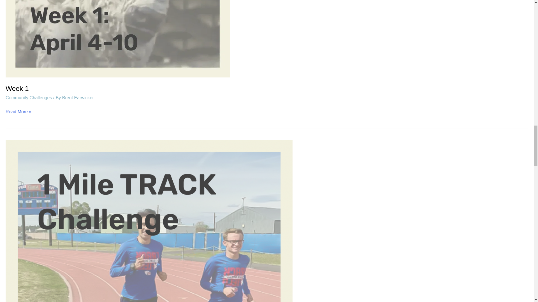  What do you see at coordinates (78, 98) in the screenshot?
I see `Brent Earwicker` at bounding box center [78, 98].